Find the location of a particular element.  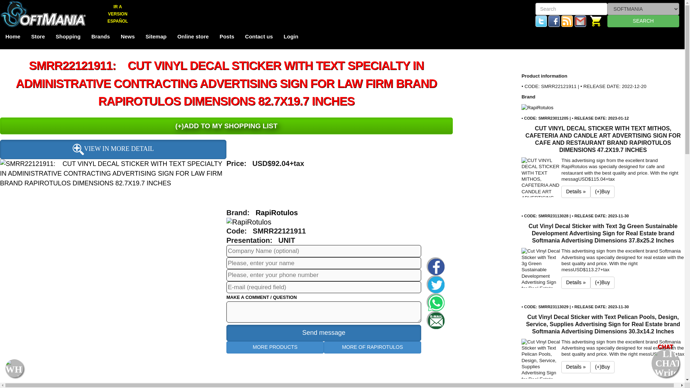

Home is located at coordinates (13, 38).